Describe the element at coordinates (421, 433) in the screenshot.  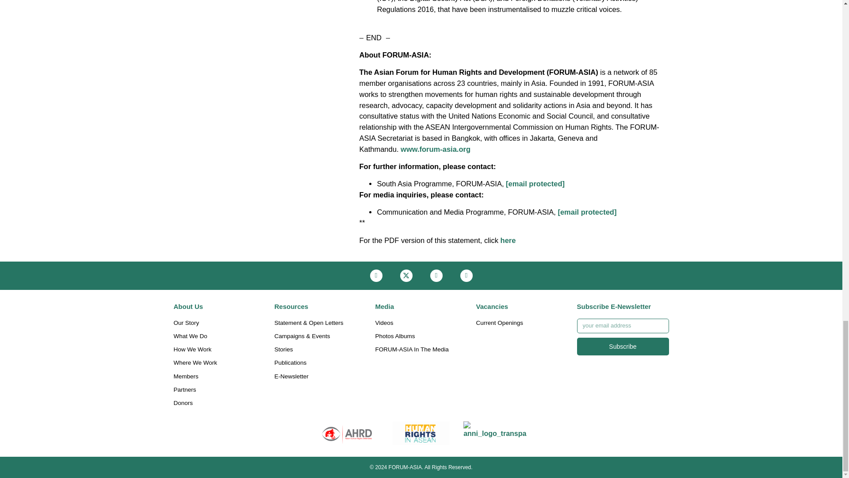
I see `Default Title` at that location.